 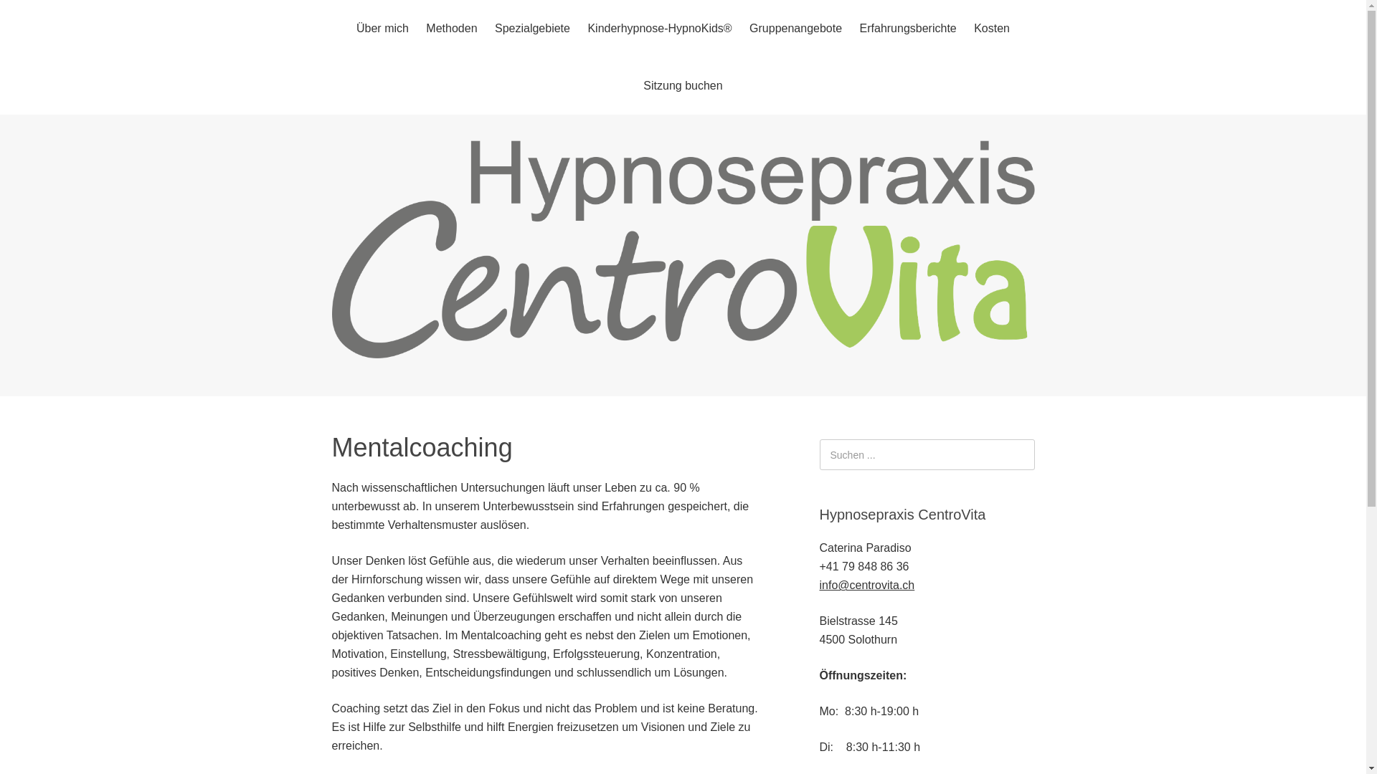 I want to click on Suchen, so click(x=0, y=0).